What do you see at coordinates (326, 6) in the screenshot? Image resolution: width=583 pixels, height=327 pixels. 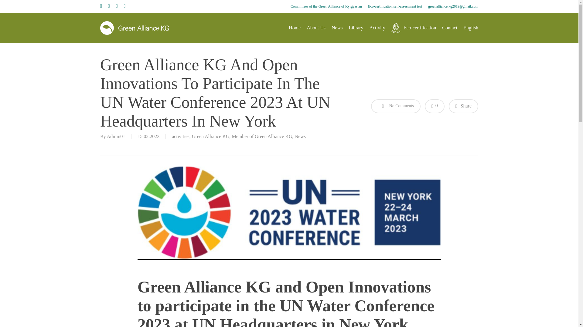 I see `Committees of the Green Alliance of Kyrgyzstan` at bounding box center [326, 6].